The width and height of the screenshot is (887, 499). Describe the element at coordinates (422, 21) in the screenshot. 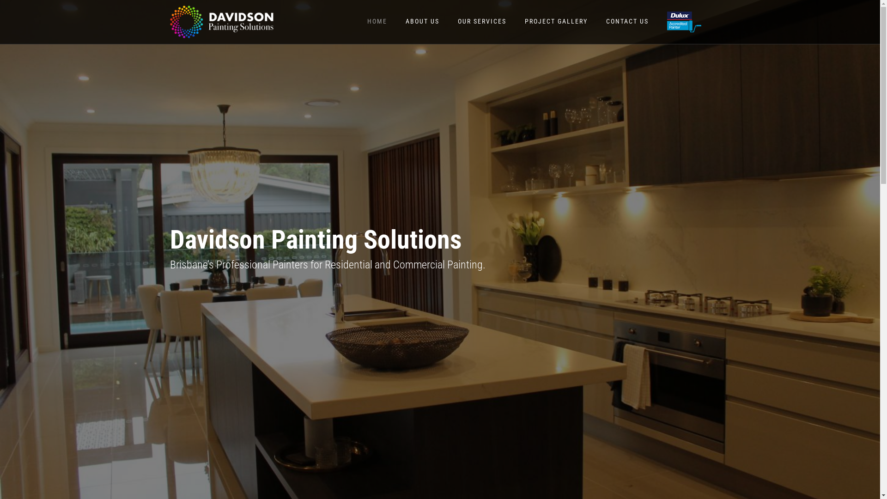

I see `ABOUT US` at that location.